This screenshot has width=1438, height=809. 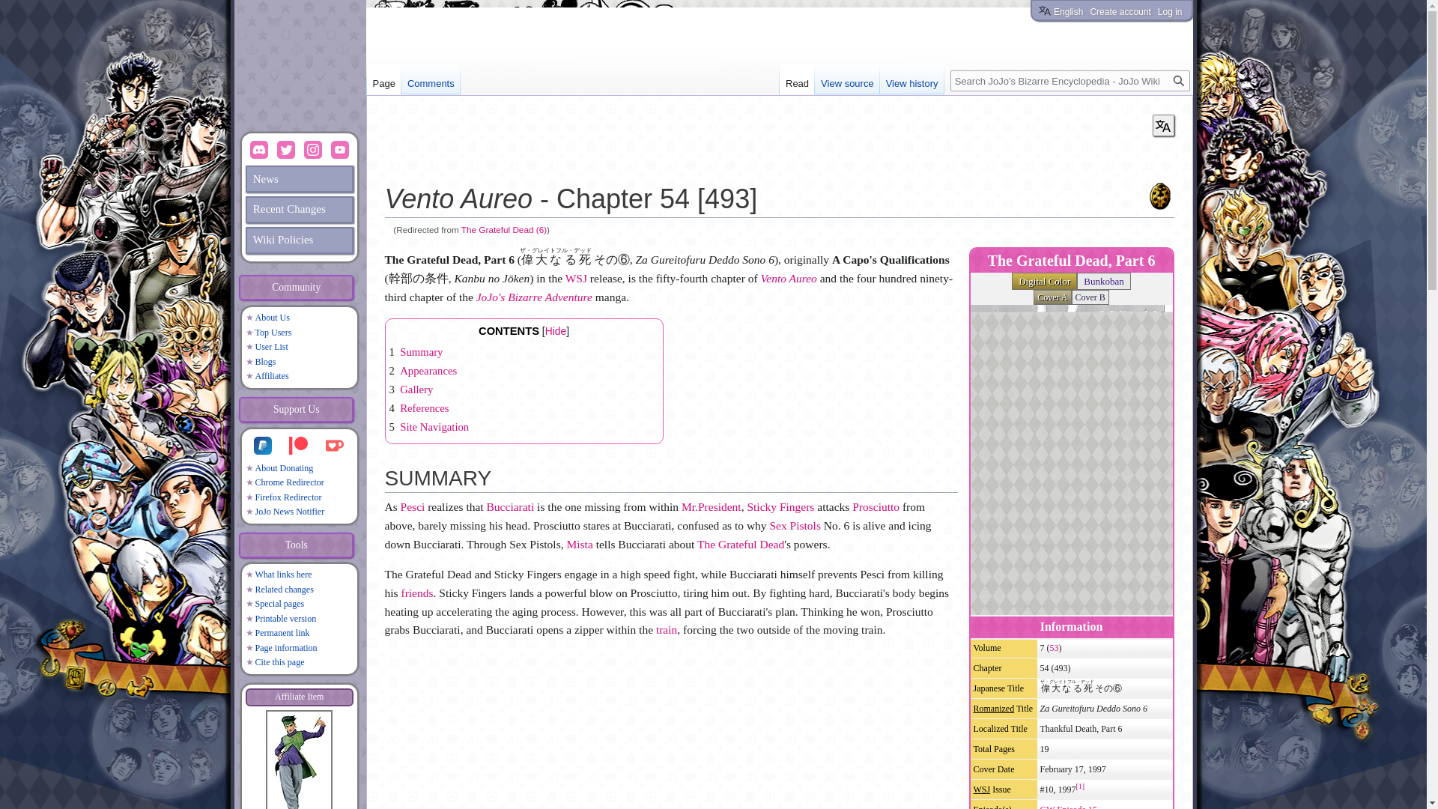 I want to click on Prosciutto, so click(x=876, y=506).